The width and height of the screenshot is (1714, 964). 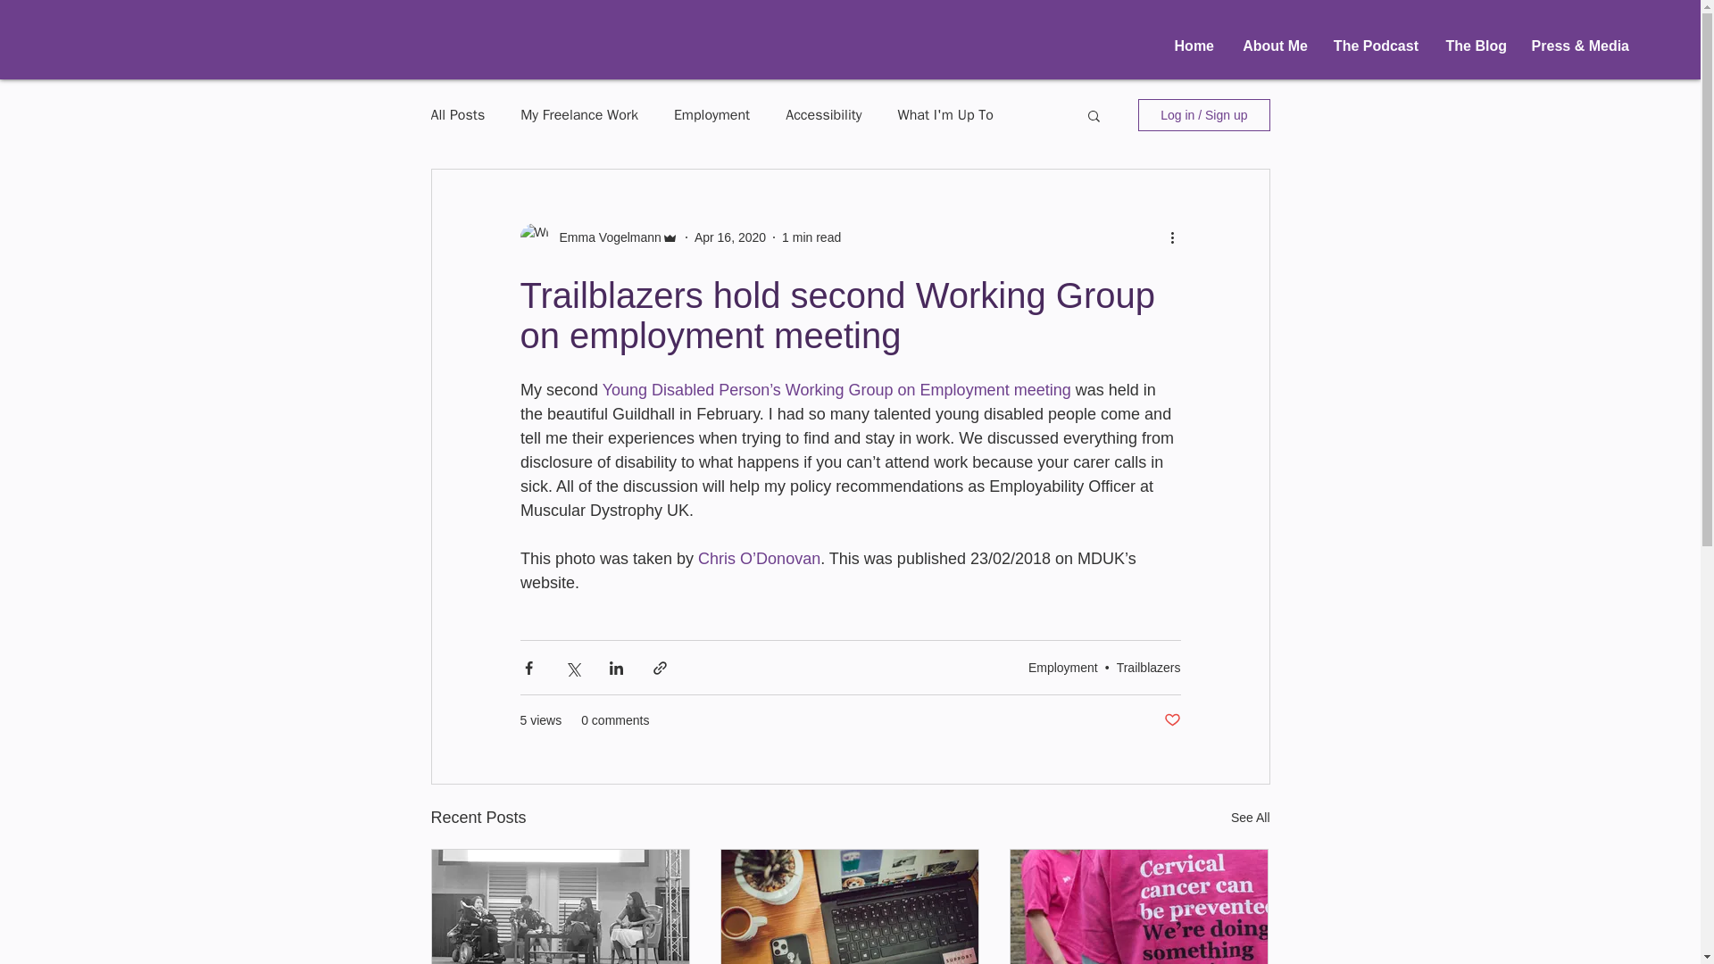 I want to click on Accessibility, so click(x=823, y=114).